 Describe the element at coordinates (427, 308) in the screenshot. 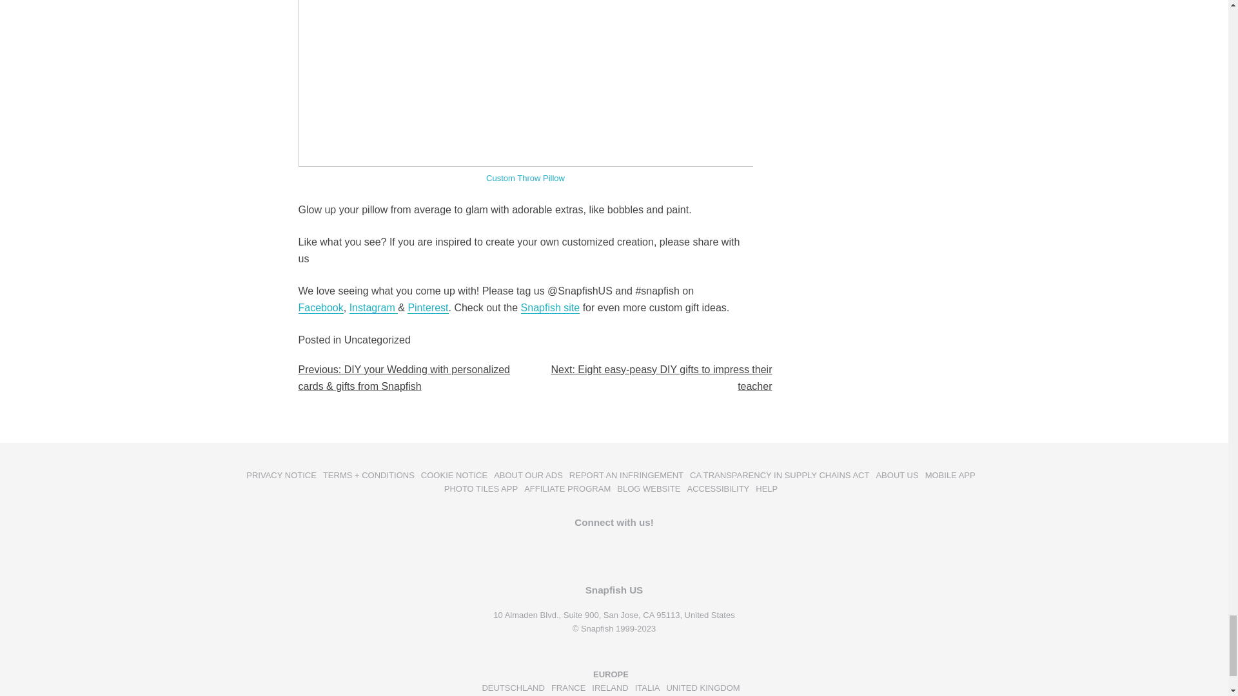

I see `Pinterest` at that location.